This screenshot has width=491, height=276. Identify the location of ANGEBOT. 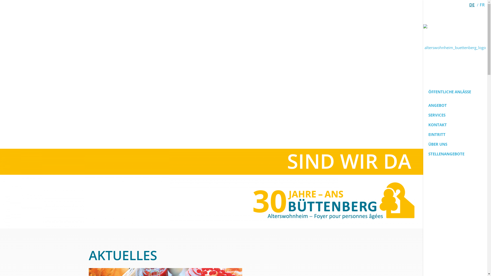
(455, 105).